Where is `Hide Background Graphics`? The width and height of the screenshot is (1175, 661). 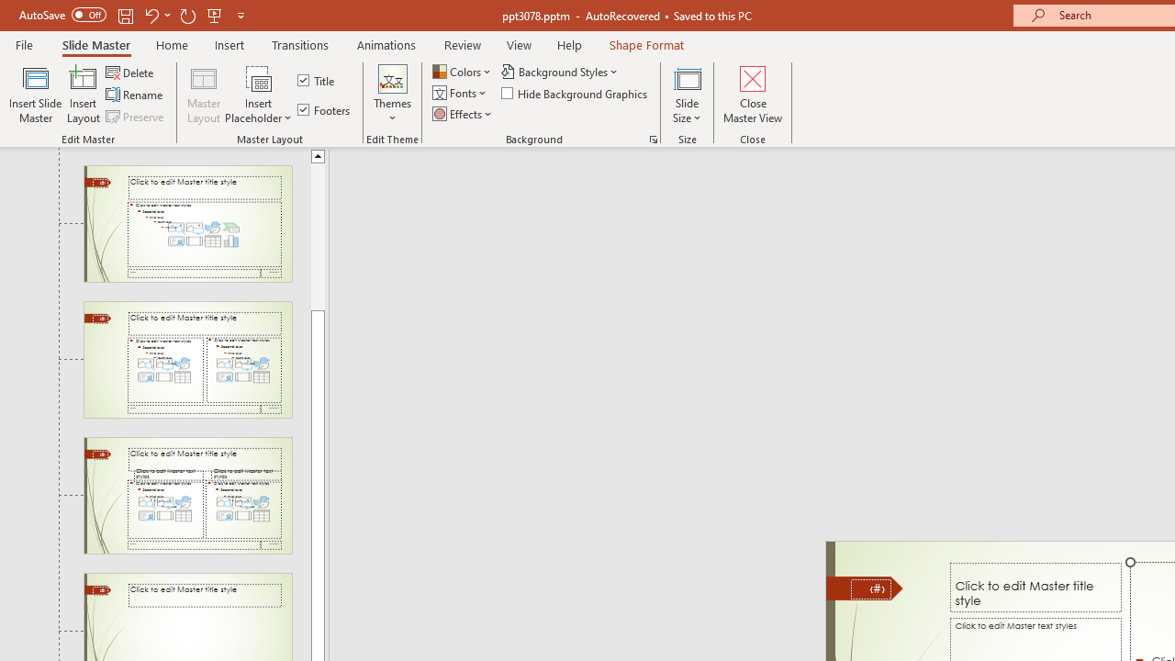
Hide Background Graphics is located at coordinates (575, 94).